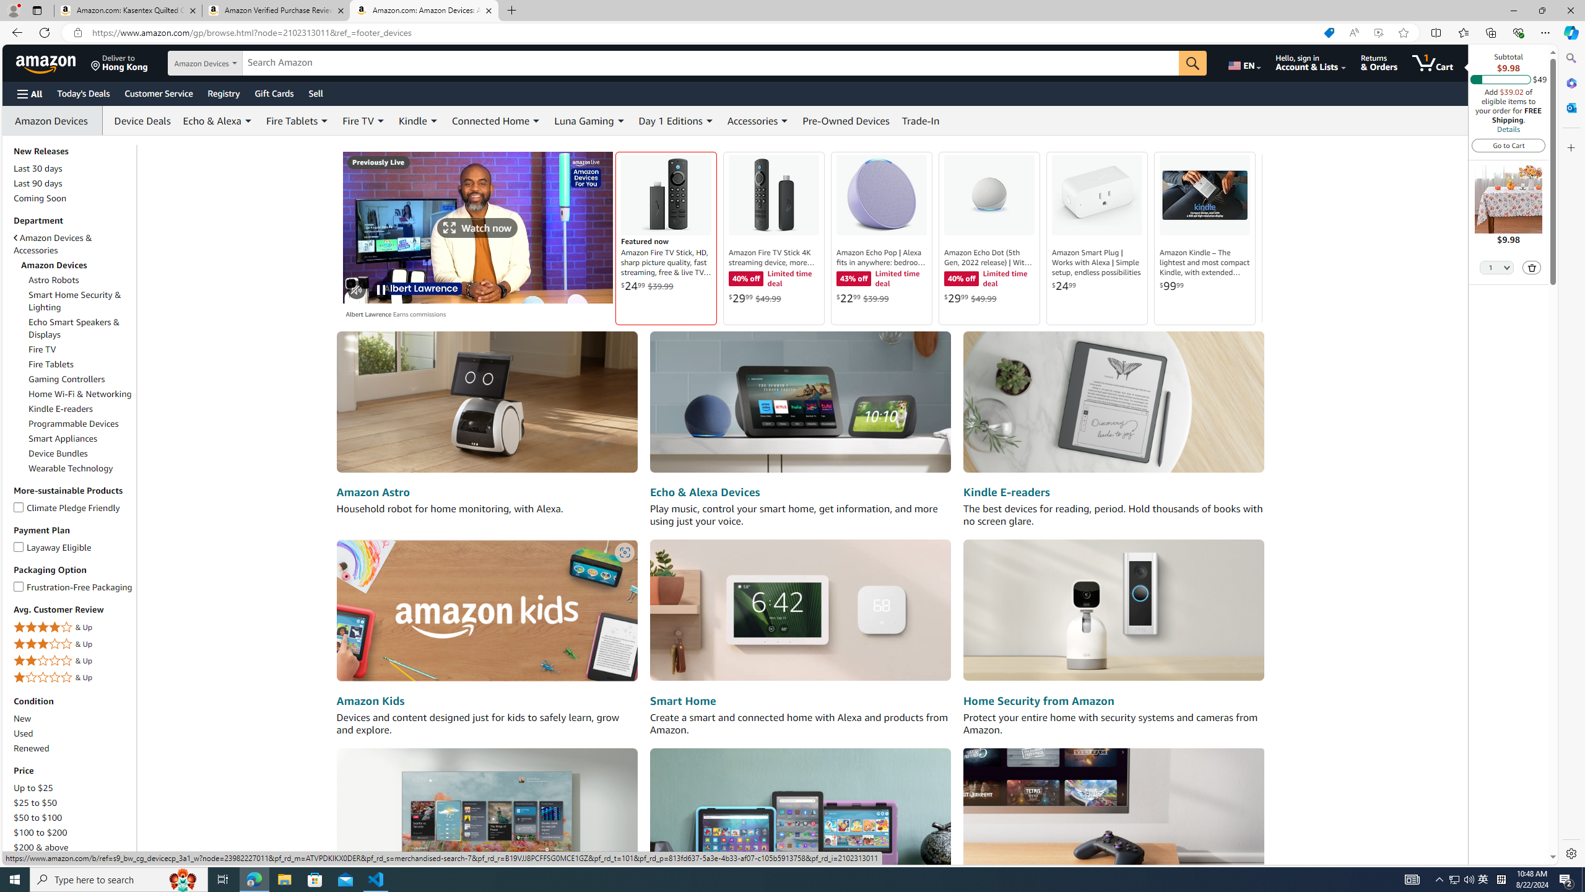  I want to click on $100 to $200, so click(74, 832).